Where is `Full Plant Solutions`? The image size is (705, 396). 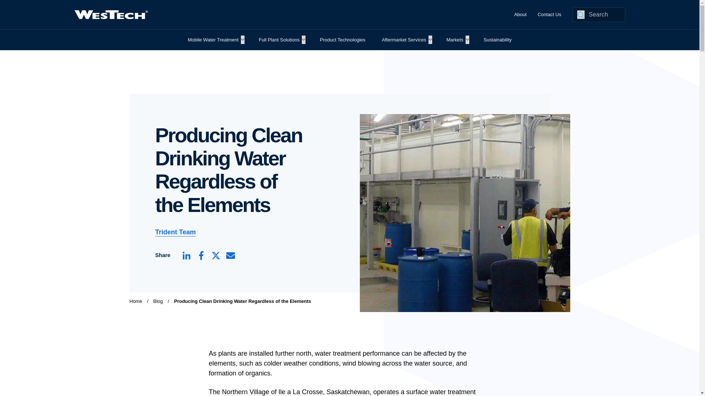
Full Plant Solutions is located at coordinates (279, 40).